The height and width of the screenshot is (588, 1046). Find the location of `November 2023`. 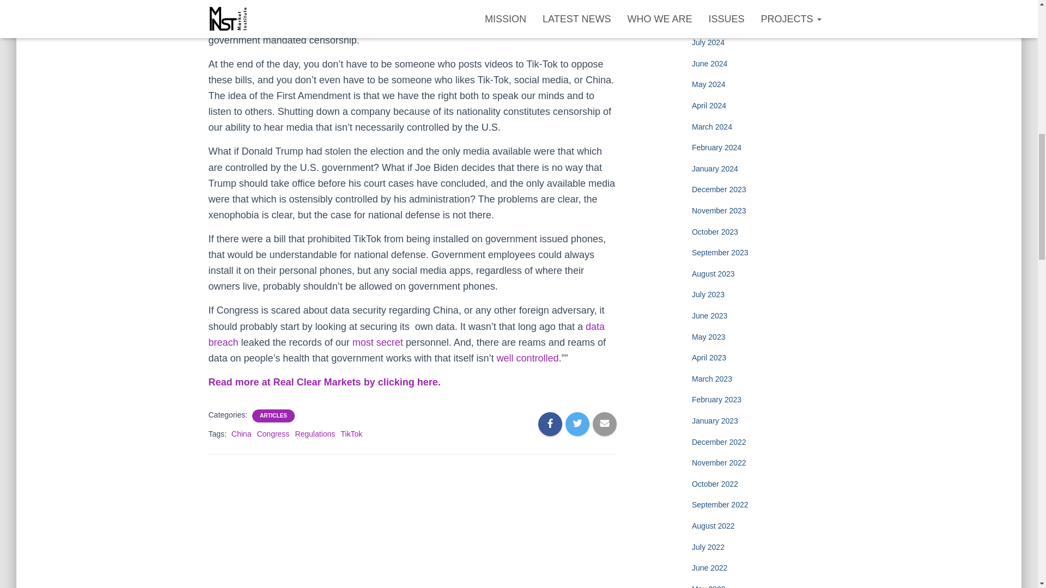

November 2023 is located at coordinates (719, 211).